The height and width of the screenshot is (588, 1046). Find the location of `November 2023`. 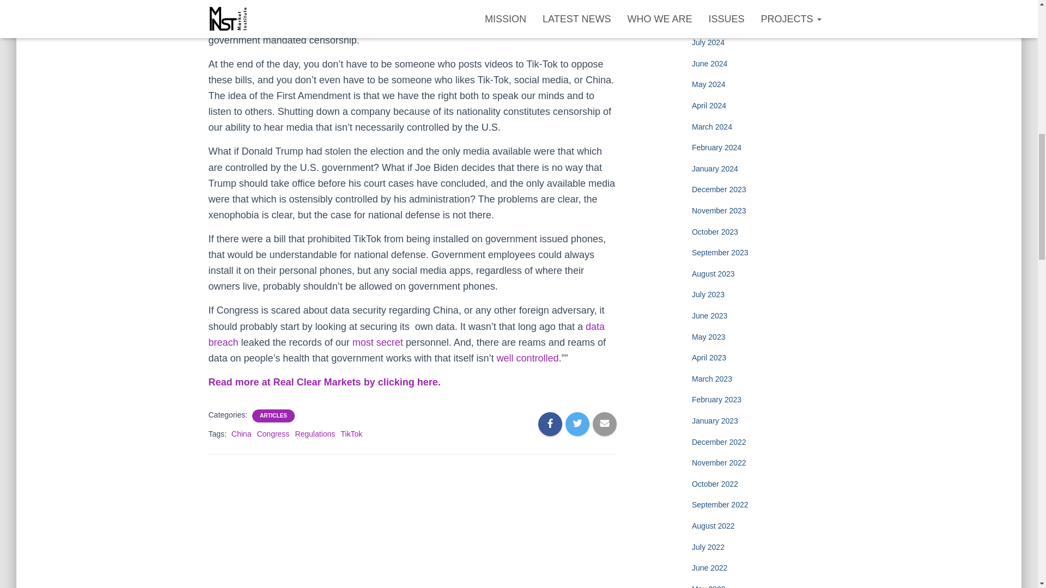

November 2023 is located at coordinates (719, 211).